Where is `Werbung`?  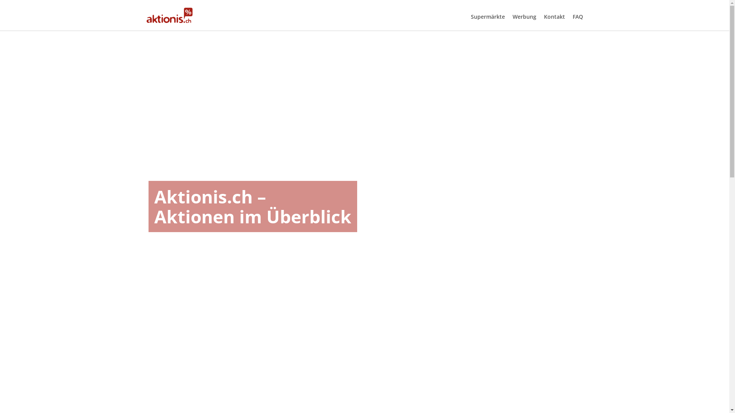
Werbung is located at coordinates (524, 17).